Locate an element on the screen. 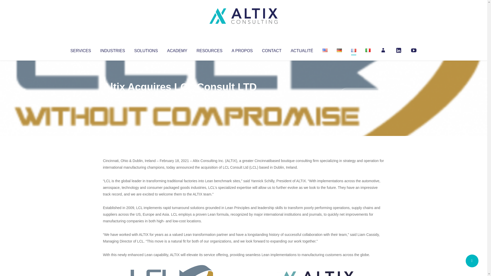 Image resolution: width=491 pixels, height=276 pixels. Uncategorized is located at coordinates (179, 97).